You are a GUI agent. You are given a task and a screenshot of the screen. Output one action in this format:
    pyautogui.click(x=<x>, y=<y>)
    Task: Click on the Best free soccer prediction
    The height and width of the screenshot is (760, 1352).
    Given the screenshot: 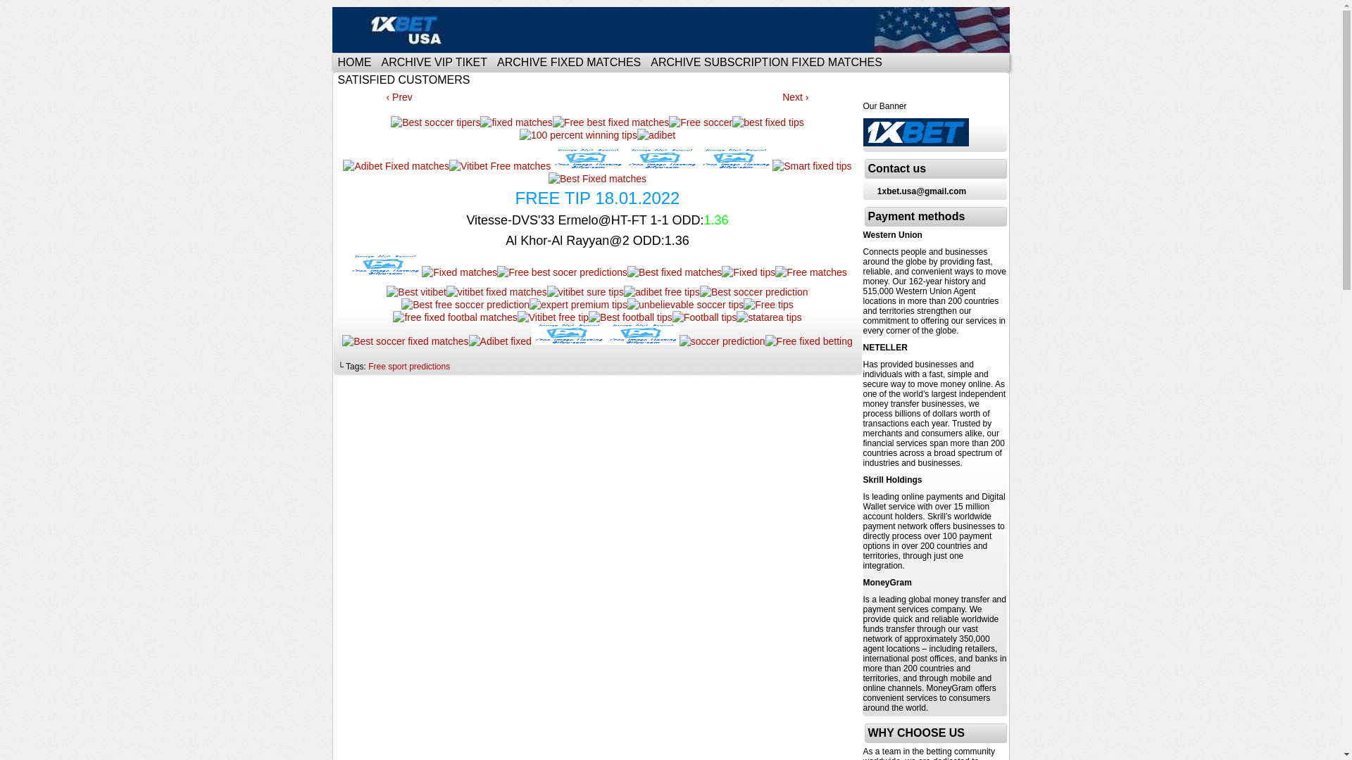 What is the action you would take?
    pyautogui.click(x=465, y=305)
    